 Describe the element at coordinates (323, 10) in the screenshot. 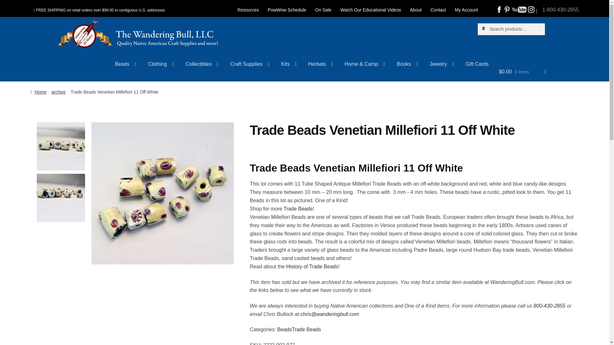

I see `On Sale` at that location.